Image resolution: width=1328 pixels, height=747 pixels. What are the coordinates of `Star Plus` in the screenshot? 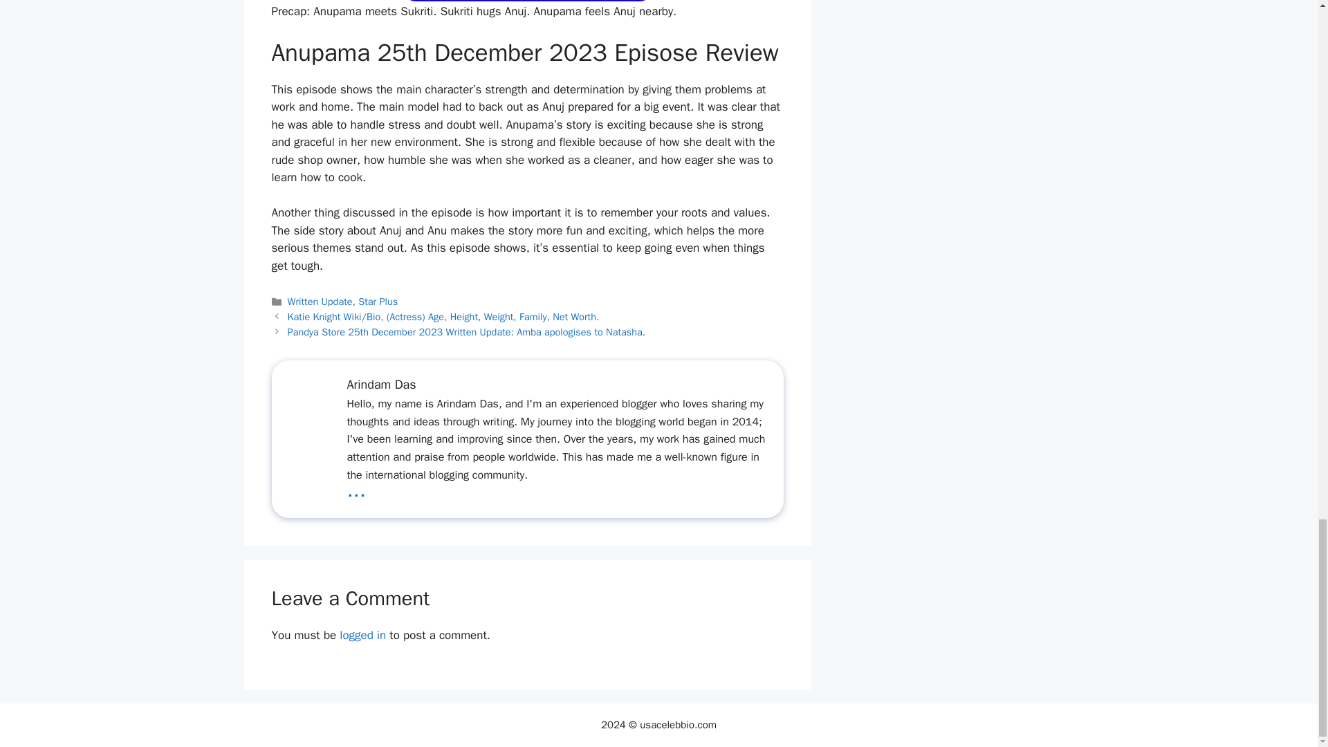 It's located at (378, 301).